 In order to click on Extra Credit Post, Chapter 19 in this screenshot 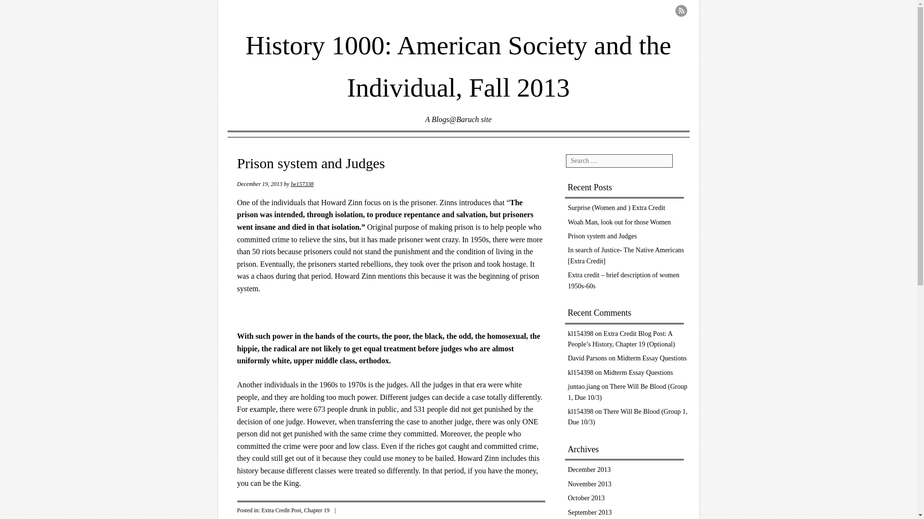, I will do `click(295, 510)`.